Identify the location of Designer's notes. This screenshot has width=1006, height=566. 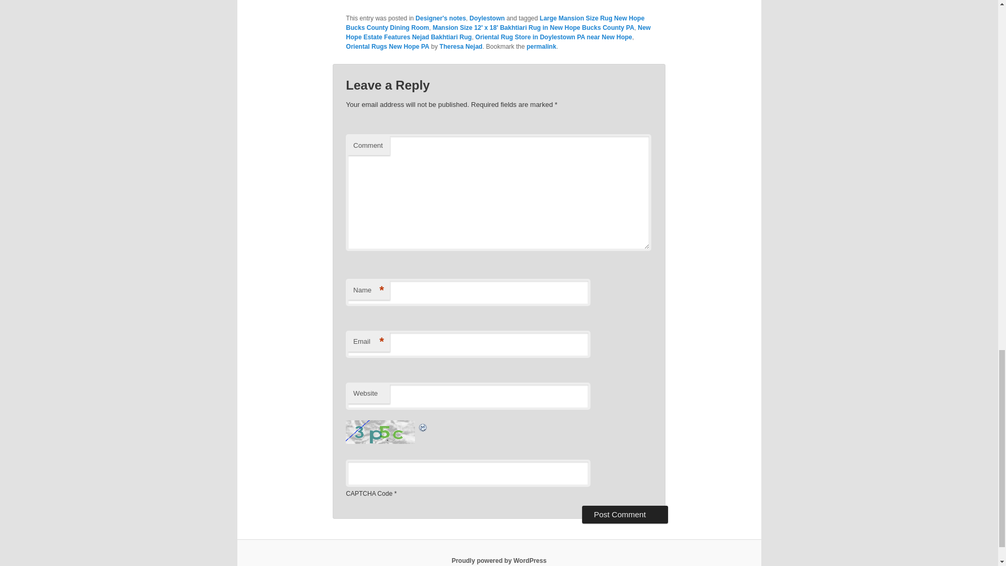
(440, 18).